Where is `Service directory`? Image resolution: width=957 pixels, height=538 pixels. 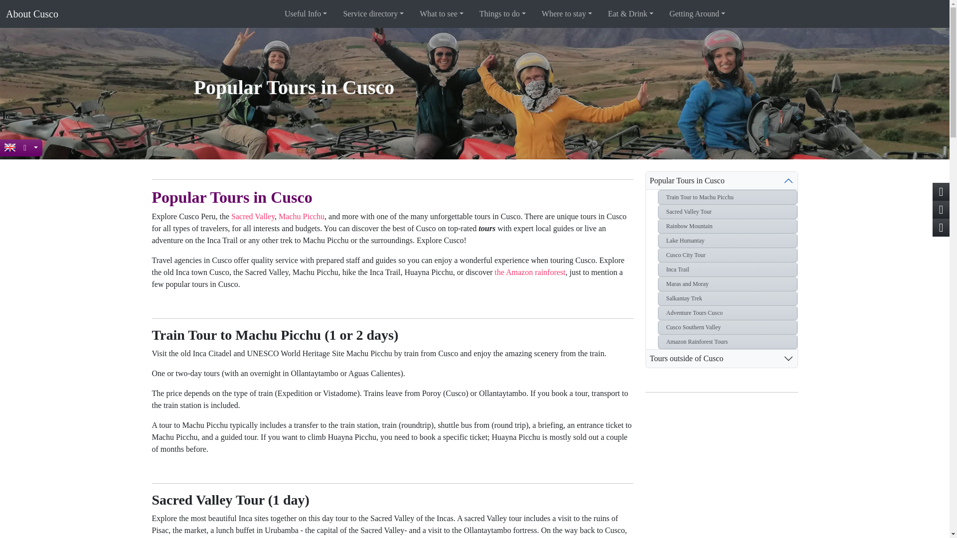
Service directory is located at coordinates (373, 13).